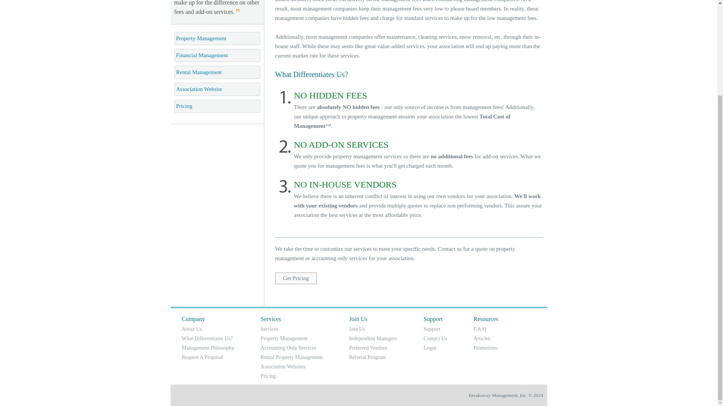 The image size is (723, 406). Describe the element at coordinates (368, 356) in the screenshot. I see `Referral Program` at that location.